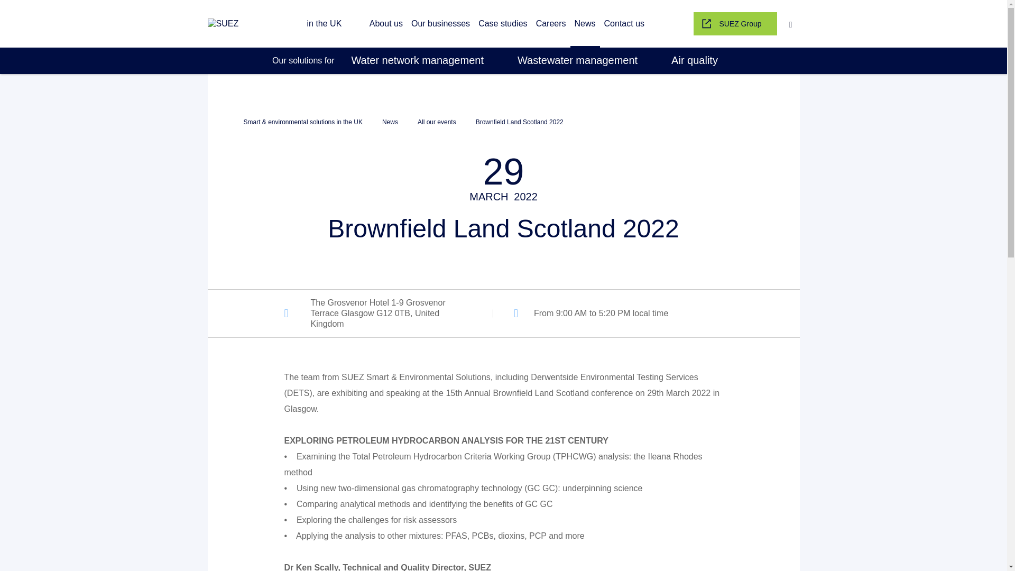 Image resolution: width=1015 pixels, height=571 pixels. What do you see at coordinates (624, 23) in the screenshot?
I see `Contact us` at bounding box center [624, 23].